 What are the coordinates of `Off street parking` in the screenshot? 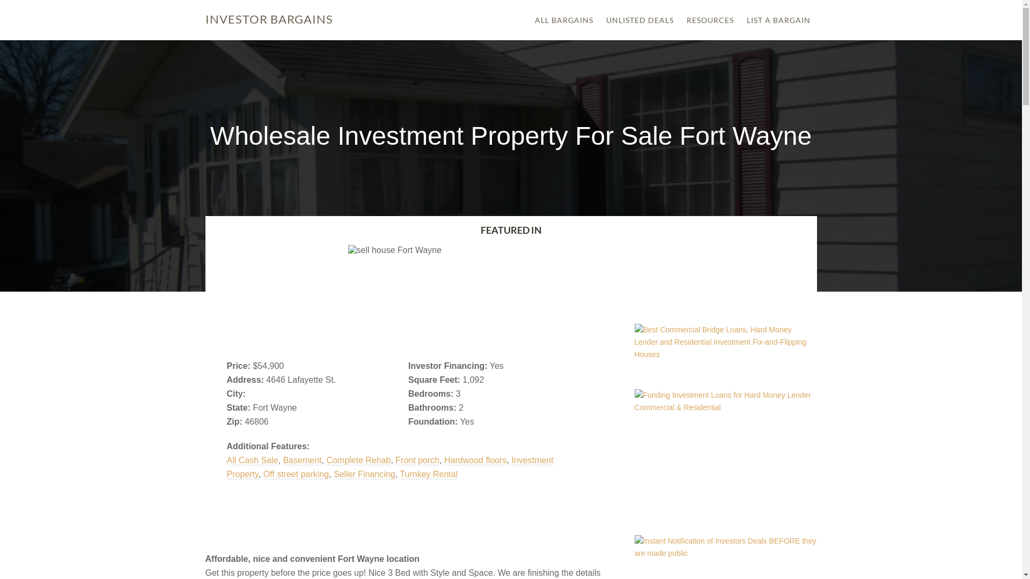 It's located at (296, 474).